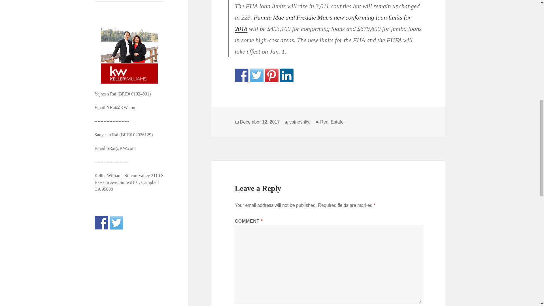 This screenshot has height=306, width=544. I want to click on Real Estate, so click(332, 122).